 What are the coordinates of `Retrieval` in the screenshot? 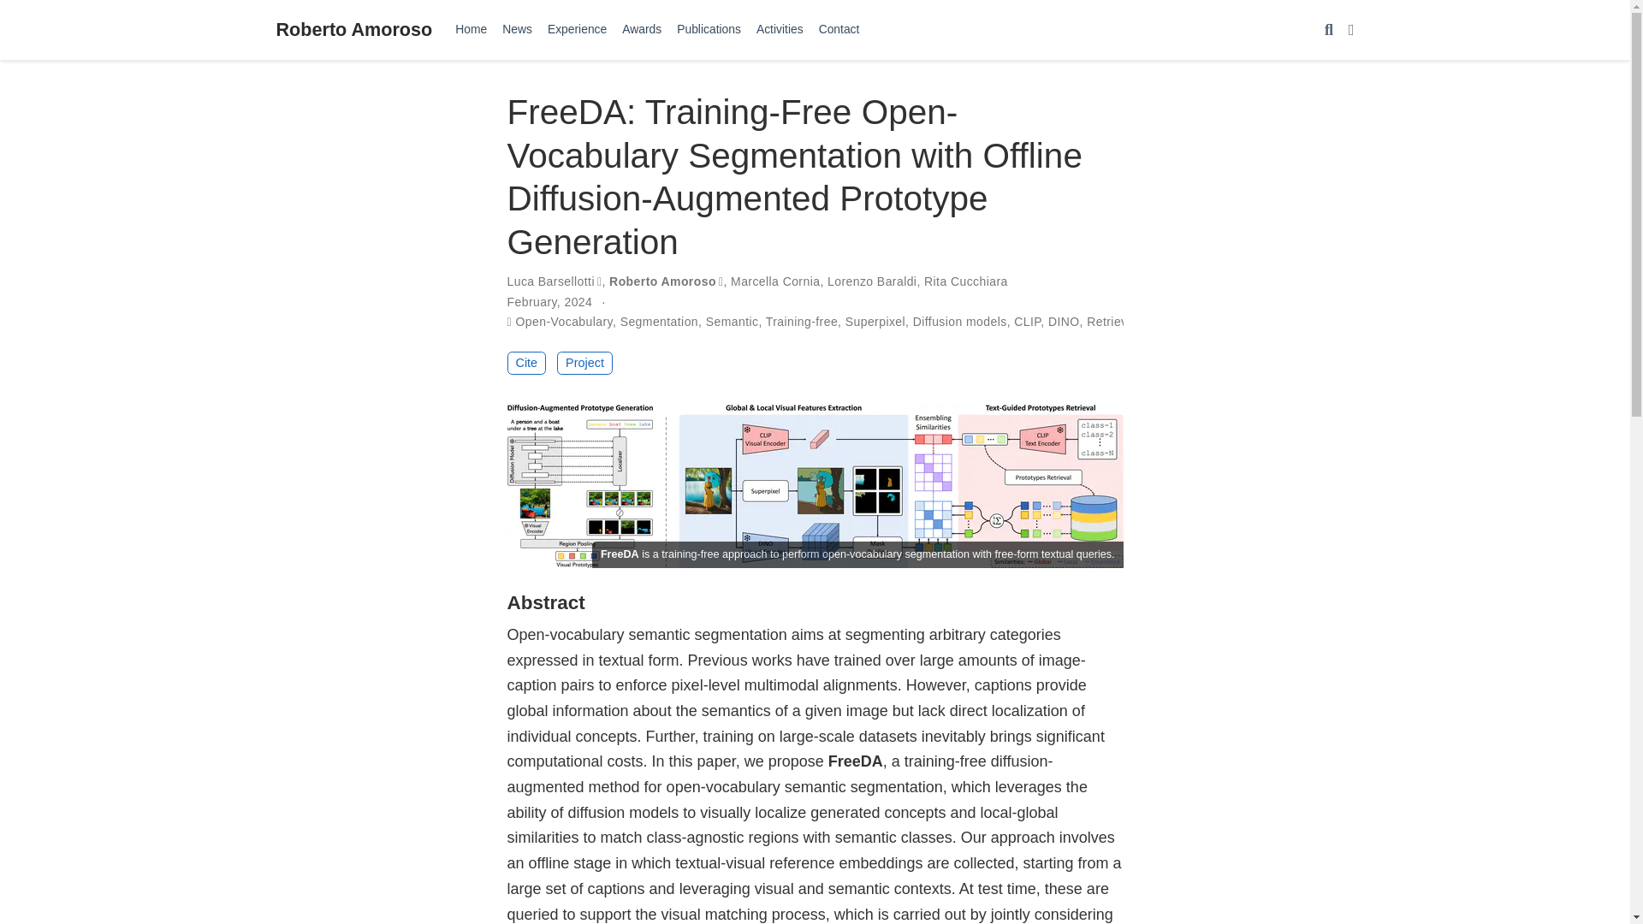 It's located at (1111, 322).